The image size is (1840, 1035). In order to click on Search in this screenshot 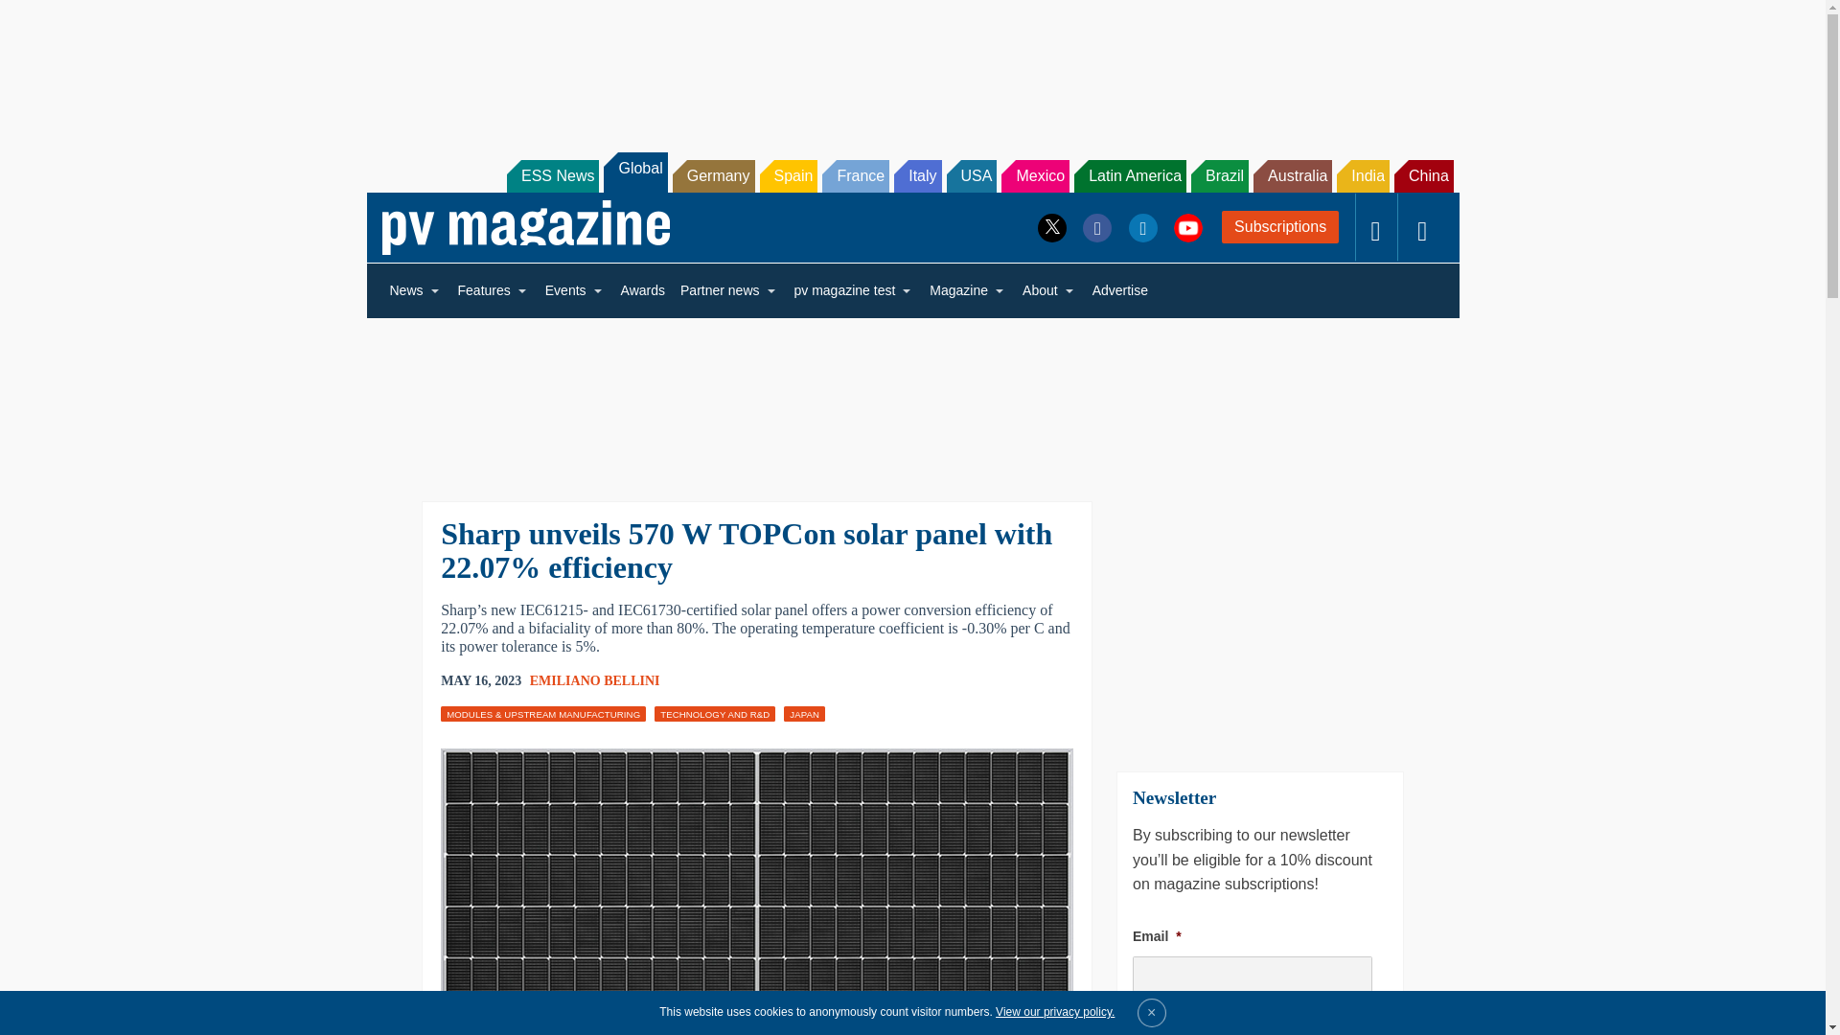, I will do `click(40, 19)`.